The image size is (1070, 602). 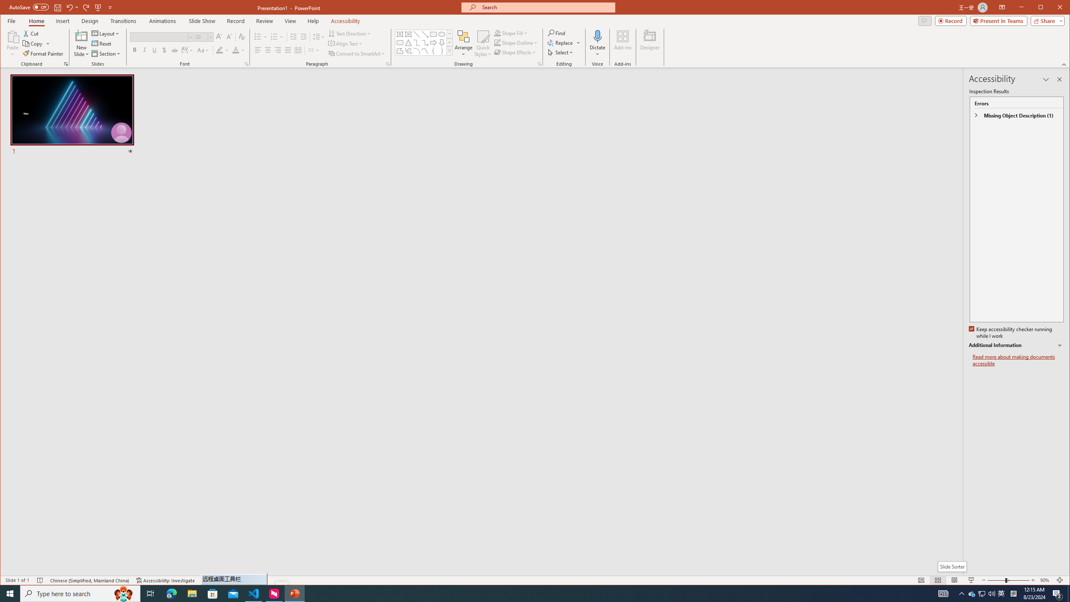 I want to click on Left Brace, so click(x=991, y=594).